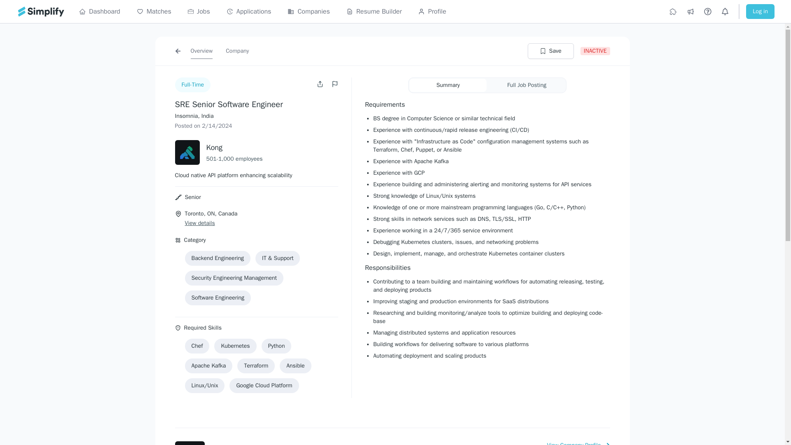  I want to click on Overview, so click(201, 51).